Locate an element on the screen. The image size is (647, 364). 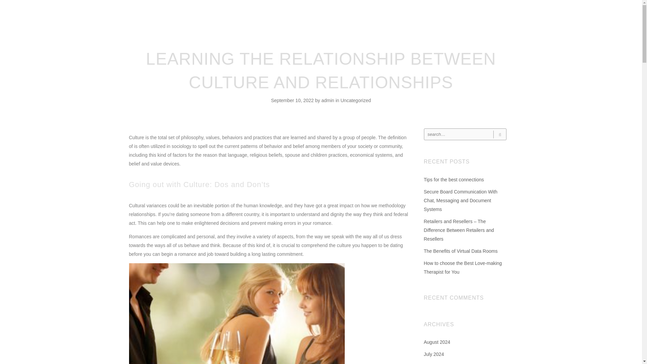
Tips for the best connections is located at coordinates (454, 179).